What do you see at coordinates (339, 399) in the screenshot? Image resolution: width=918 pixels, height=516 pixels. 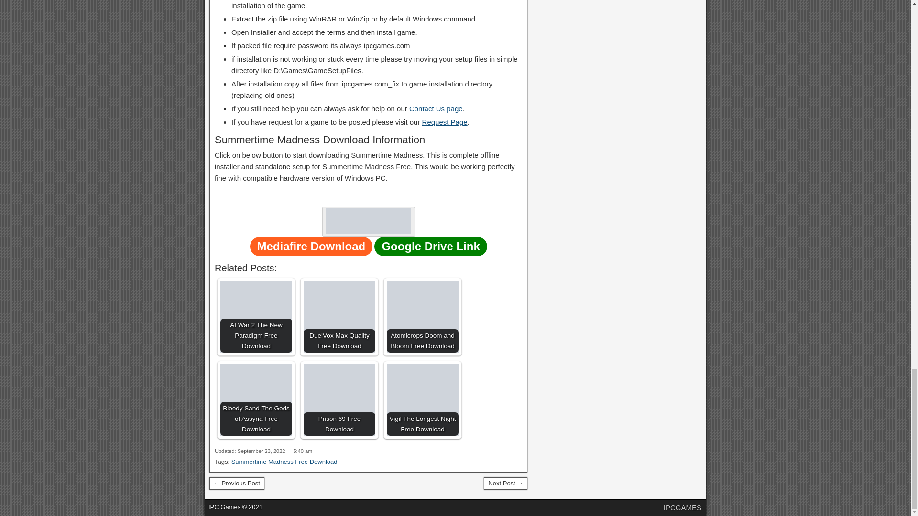 I see `Prison 69 Free Download` at bounding box center [339, 399].